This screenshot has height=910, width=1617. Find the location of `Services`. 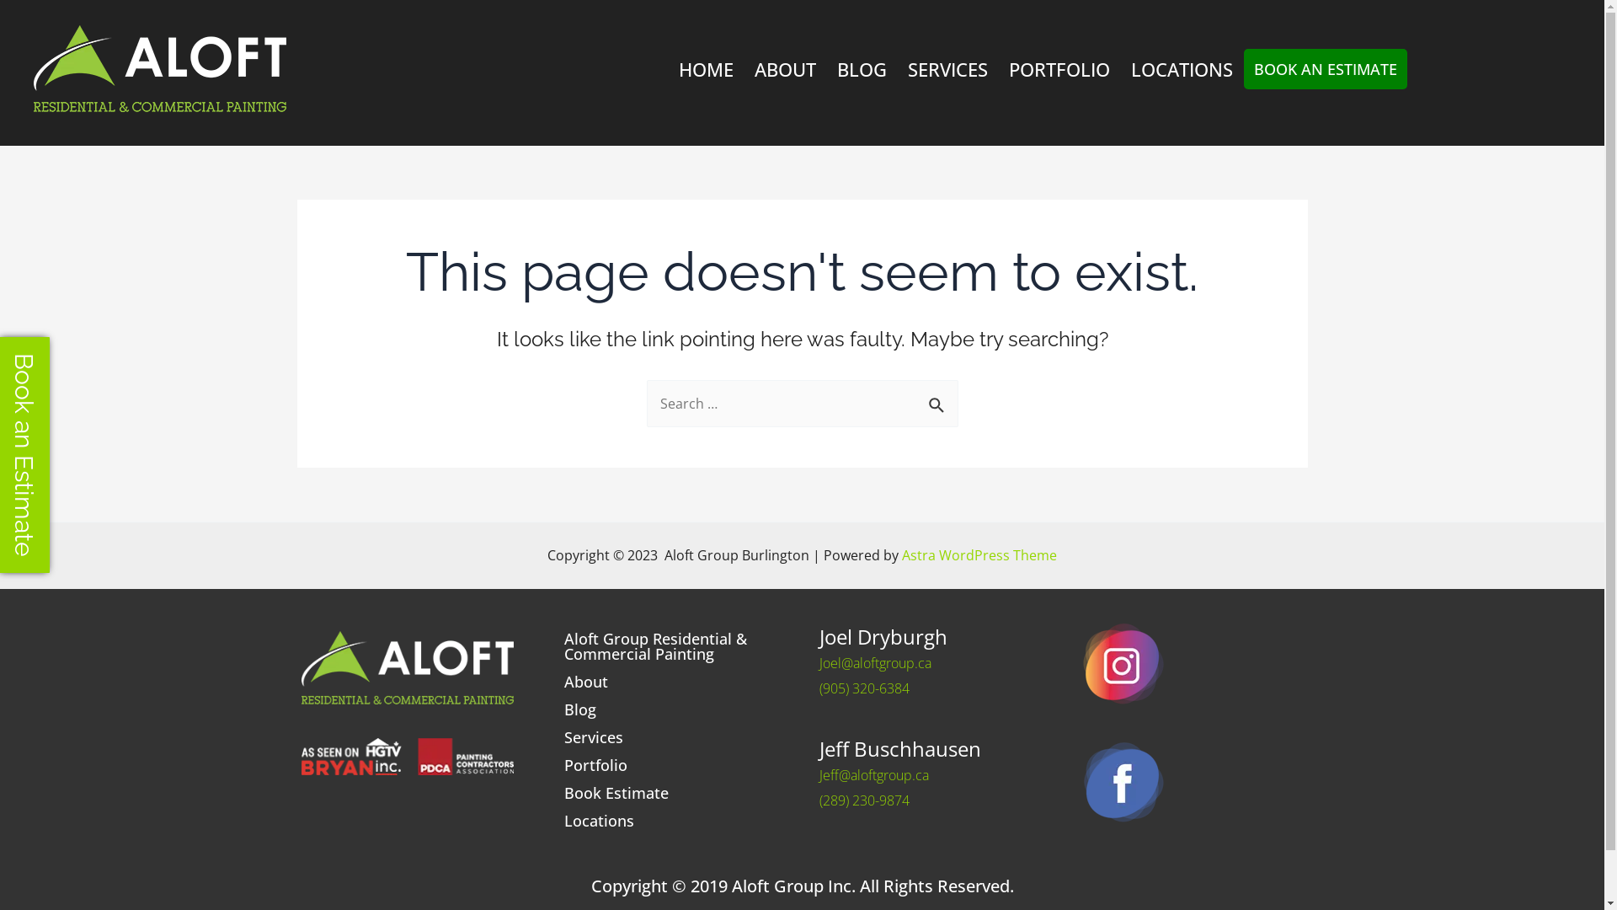

Services is located at coordinates (670, 737).